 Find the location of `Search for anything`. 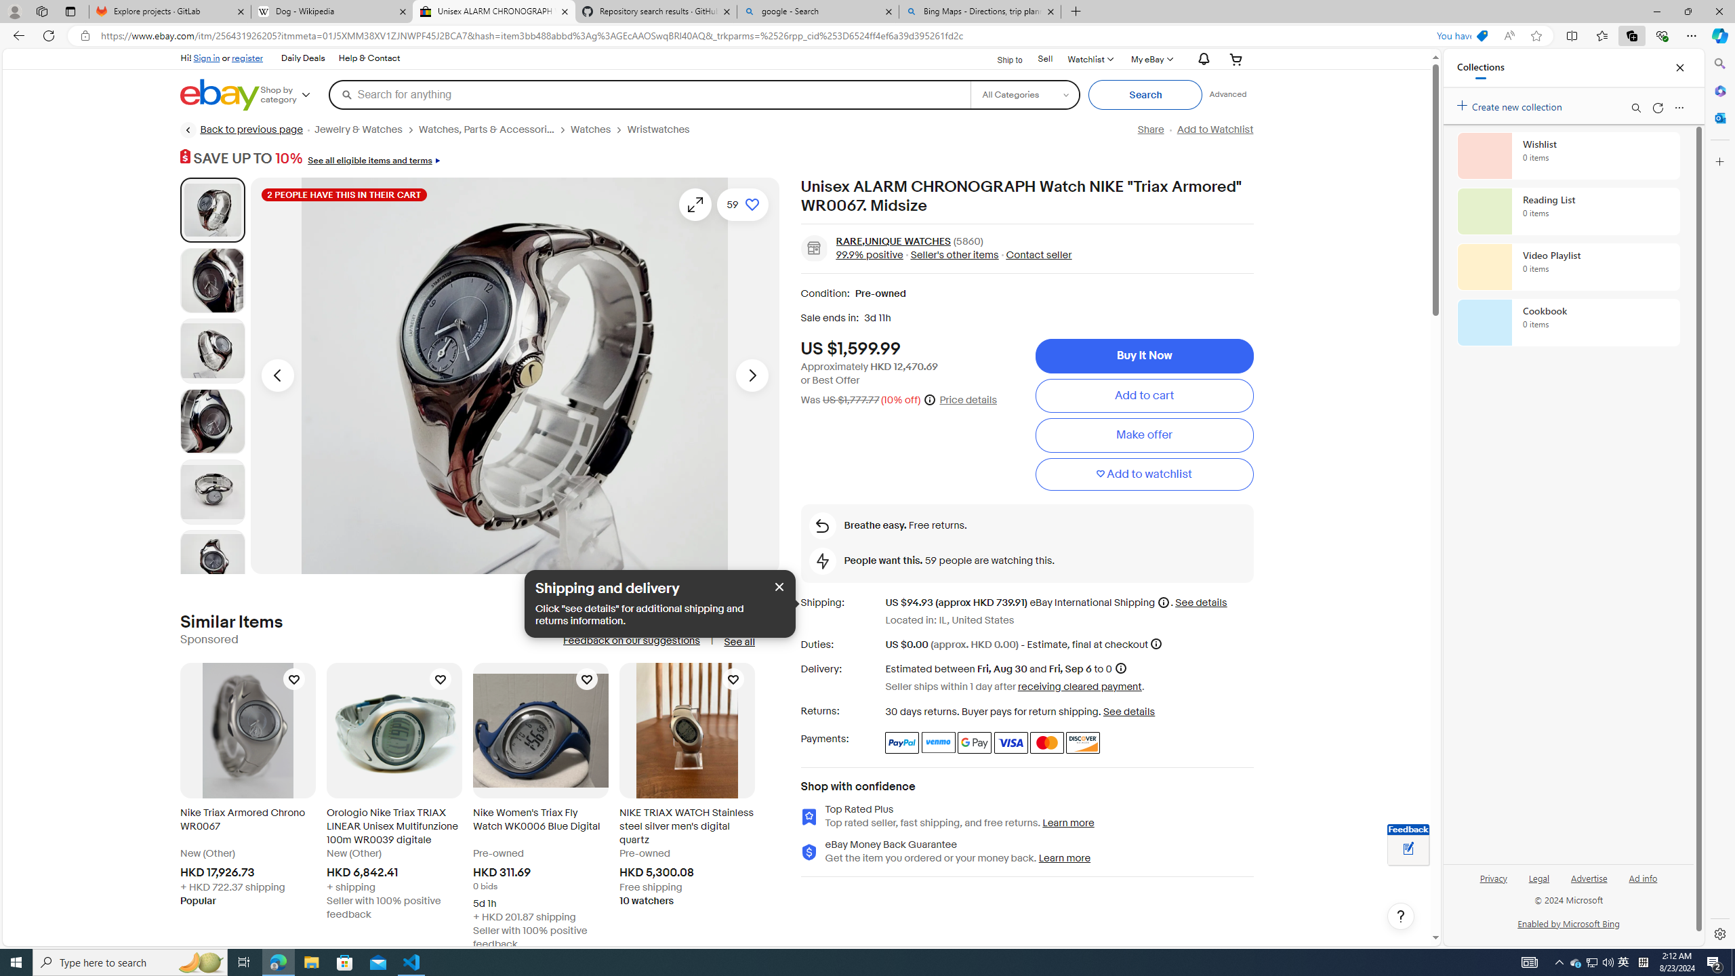

Search for anything is located at coordinates (649, 94).